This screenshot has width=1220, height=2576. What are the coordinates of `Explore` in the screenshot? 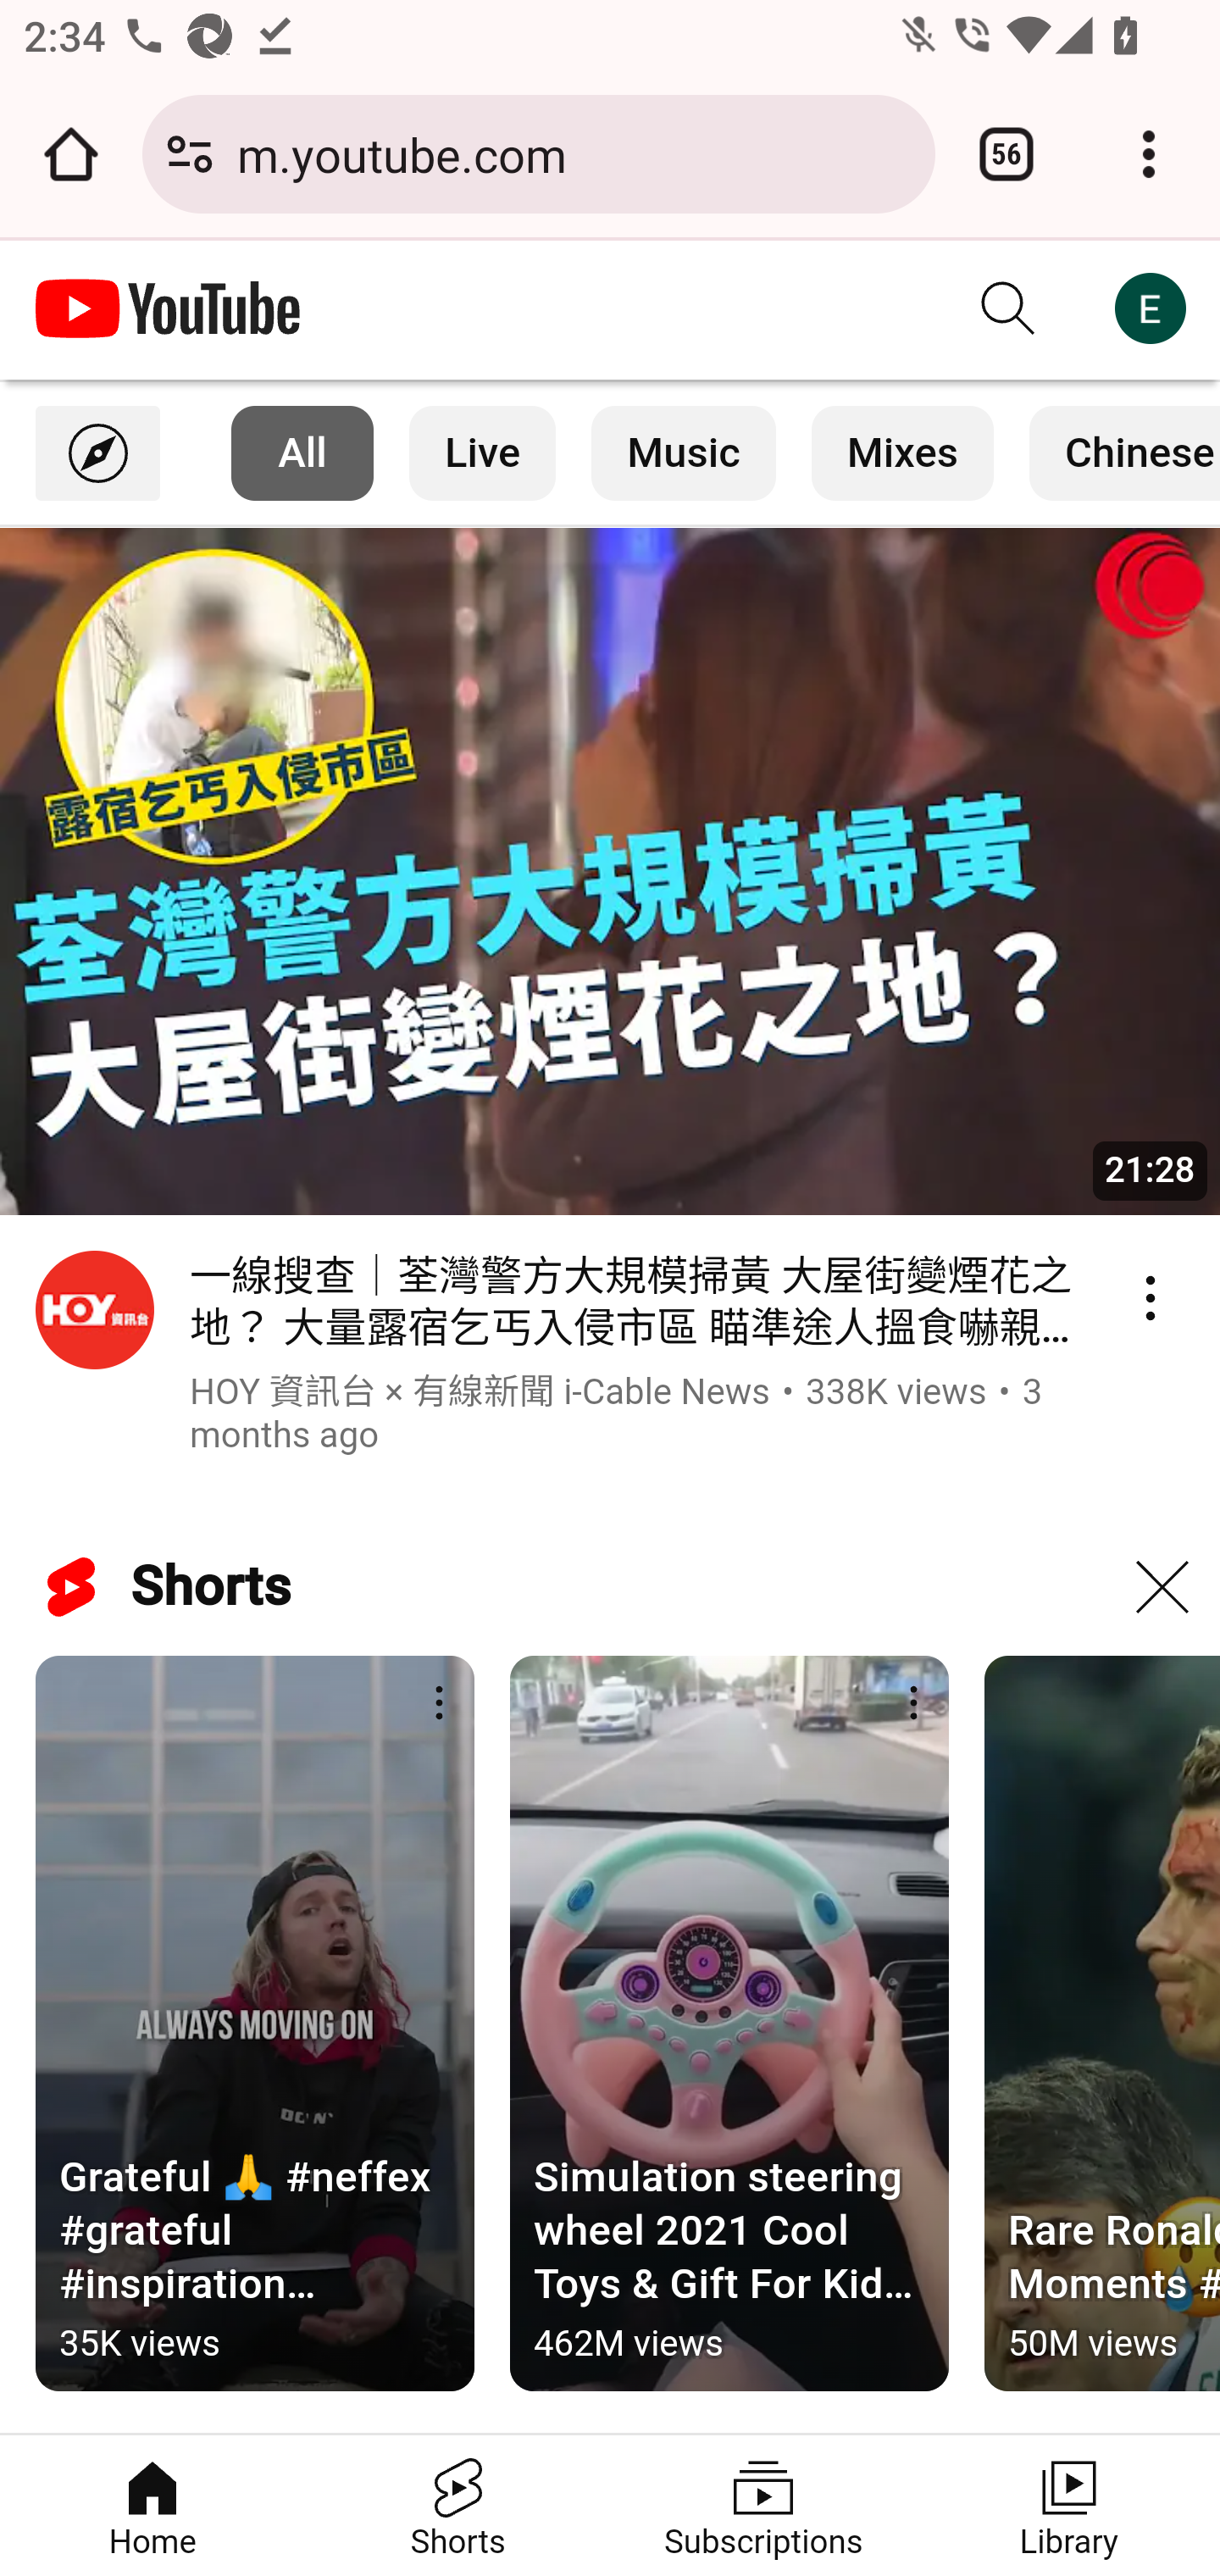 It's located at (98, 452).